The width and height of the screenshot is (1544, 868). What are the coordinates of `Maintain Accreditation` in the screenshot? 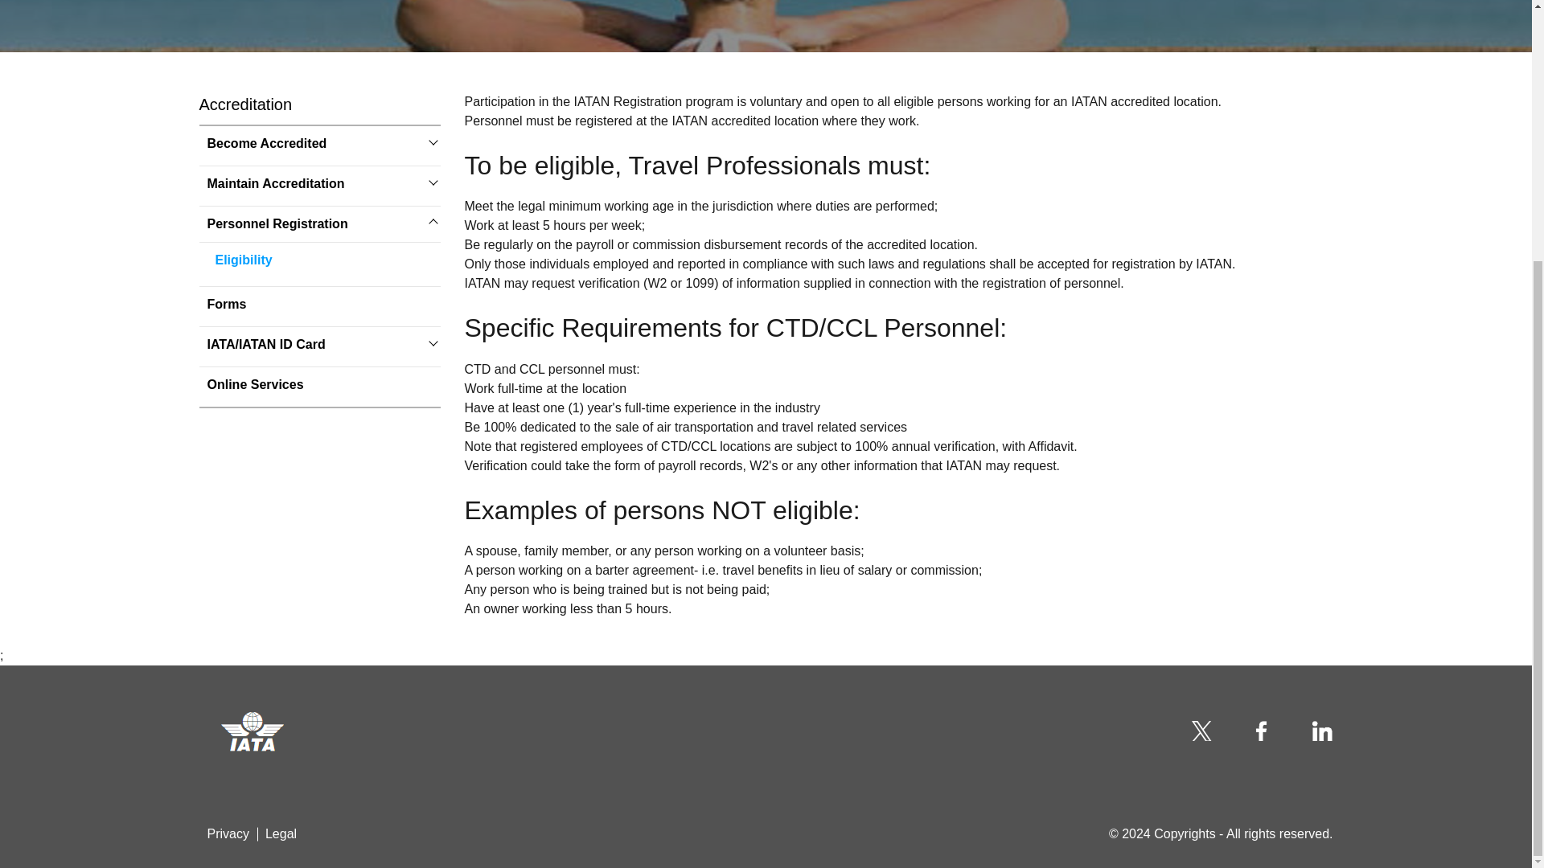 It's located at (275, 183).